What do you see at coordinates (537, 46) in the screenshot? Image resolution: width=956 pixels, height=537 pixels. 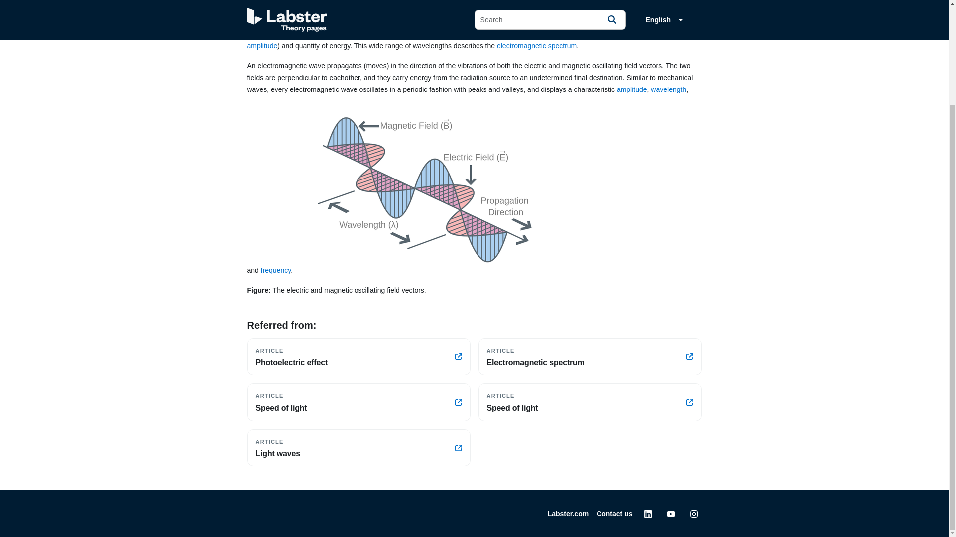 I see `Contact us` at bounding box center [537, 46].